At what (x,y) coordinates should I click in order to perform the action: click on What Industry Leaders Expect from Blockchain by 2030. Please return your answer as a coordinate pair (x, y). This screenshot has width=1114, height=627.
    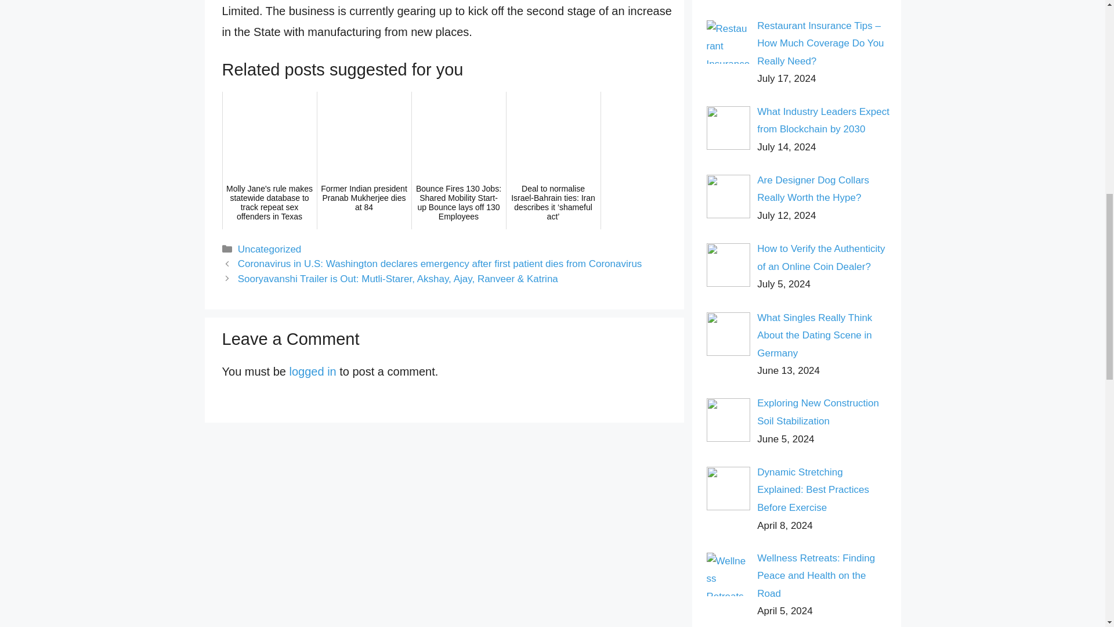
    Looking at the image, I should click on (823, 121).